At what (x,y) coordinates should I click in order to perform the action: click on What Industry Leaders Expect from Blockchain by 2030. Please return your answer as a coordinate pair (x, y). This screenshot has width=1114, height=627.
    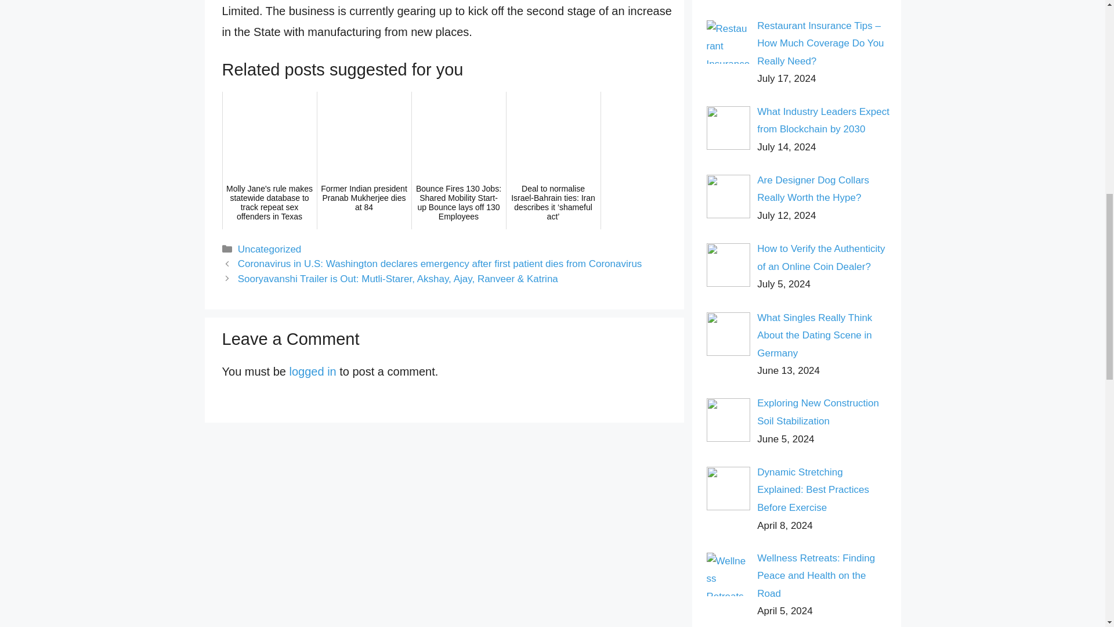
    Looking at the image, I should click on (823, 121).